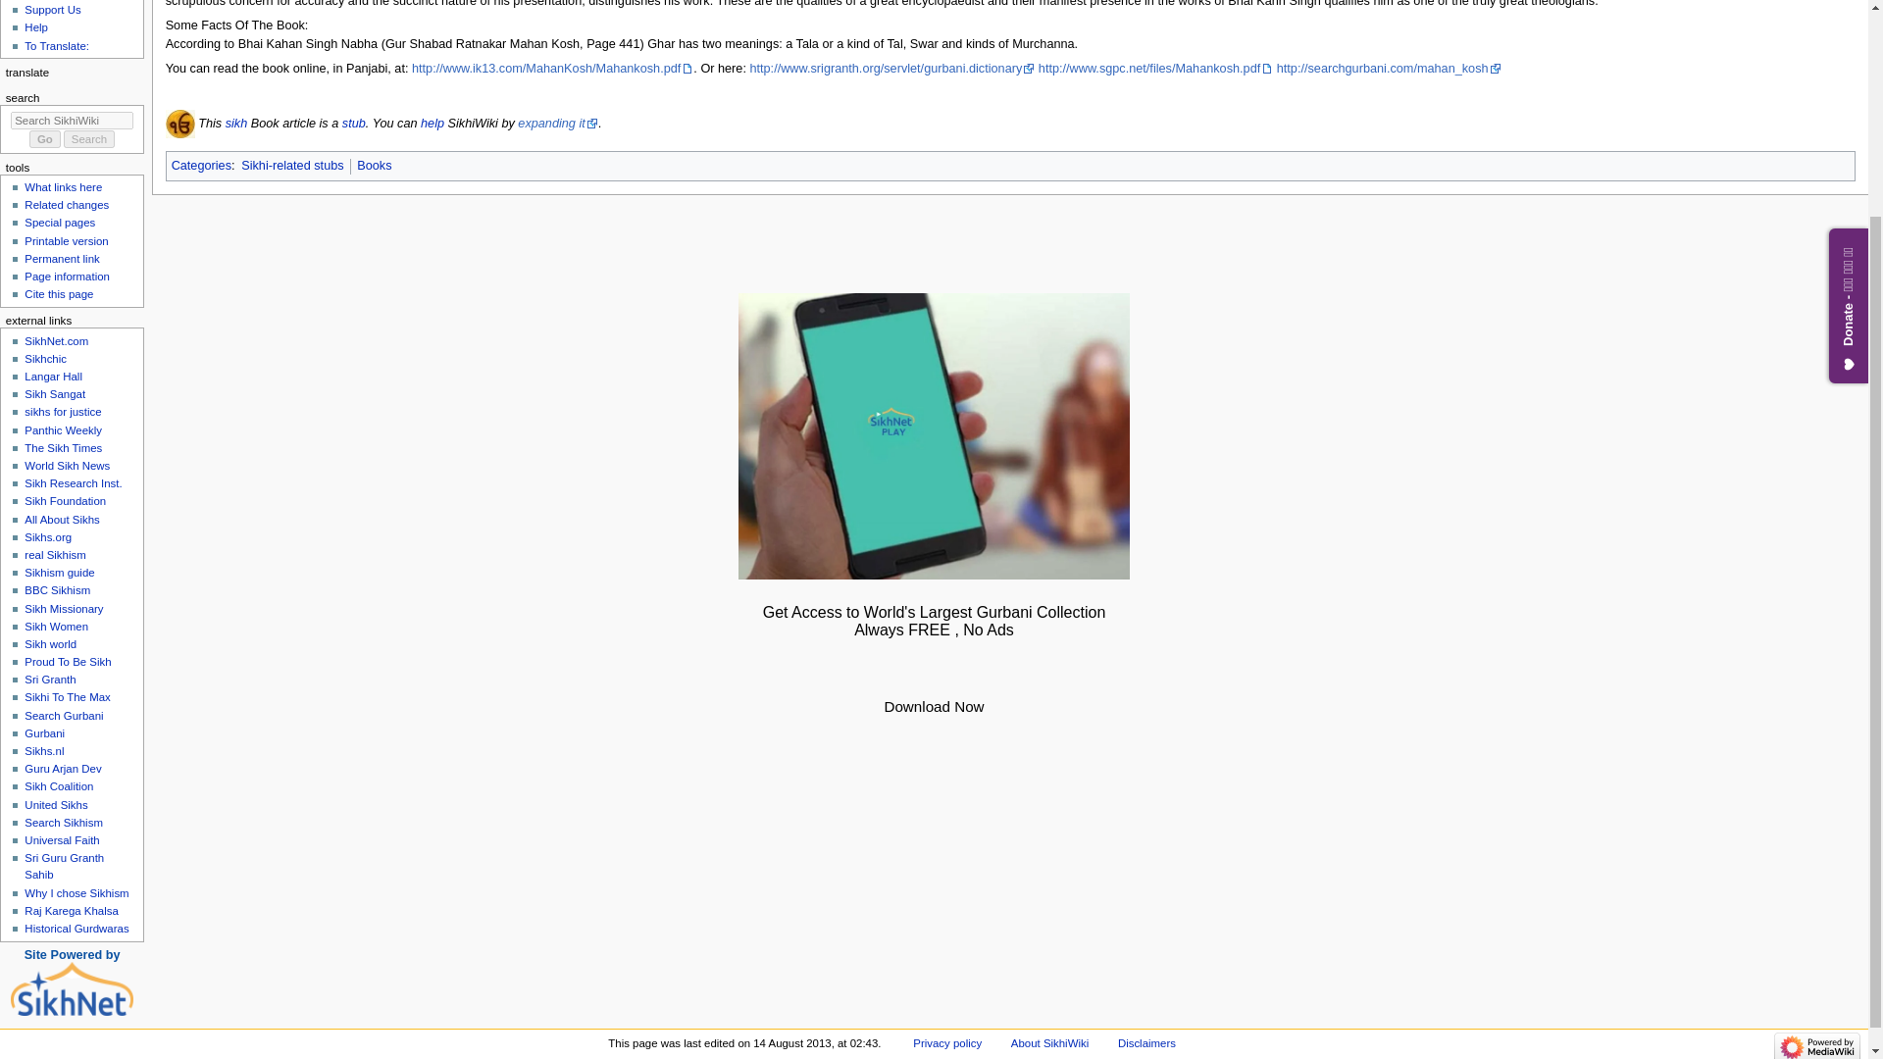 The height and width of the screenshot is (1059, 1883). Describe the element at coordinates (557, 123) in the screenshot. I see `expanding it` at that location.